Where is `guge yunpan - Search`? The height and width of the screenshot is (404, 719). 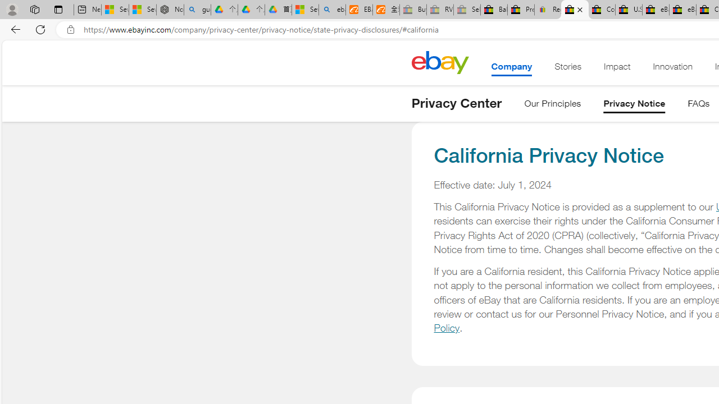 guge yunpan - Search is located at coordinates (197, 10).